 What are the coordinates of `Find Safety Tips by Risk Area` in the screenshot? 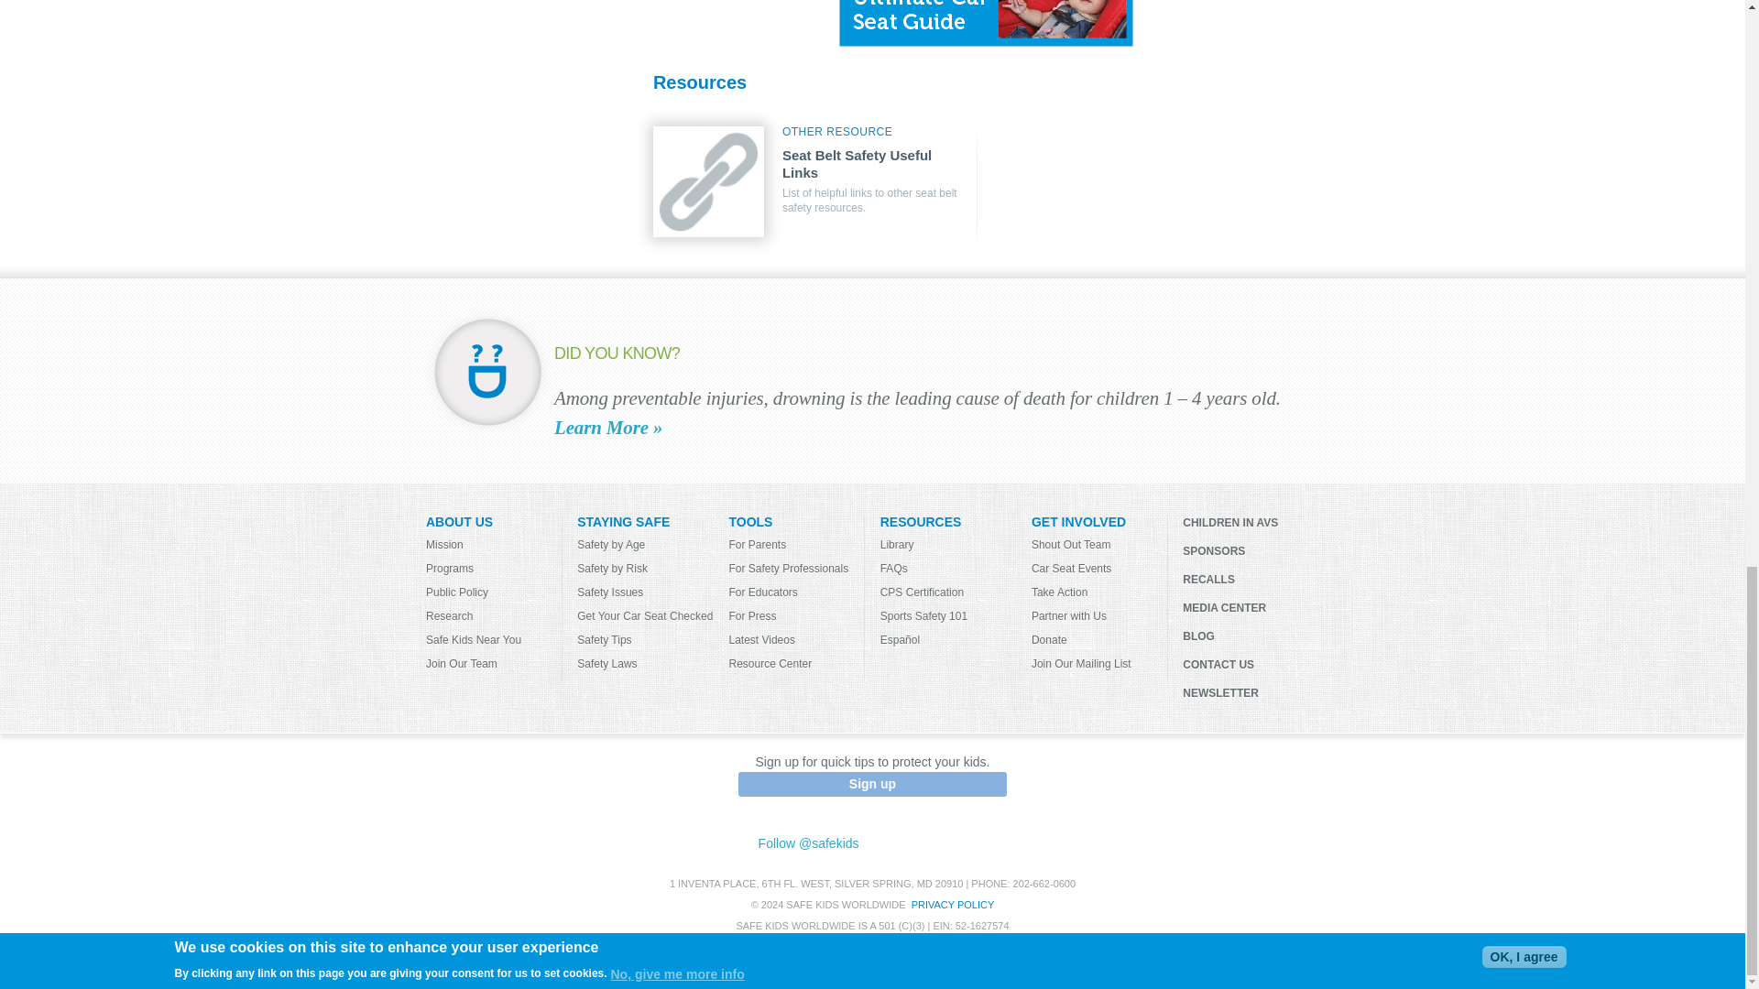 It's located at (645, 568).